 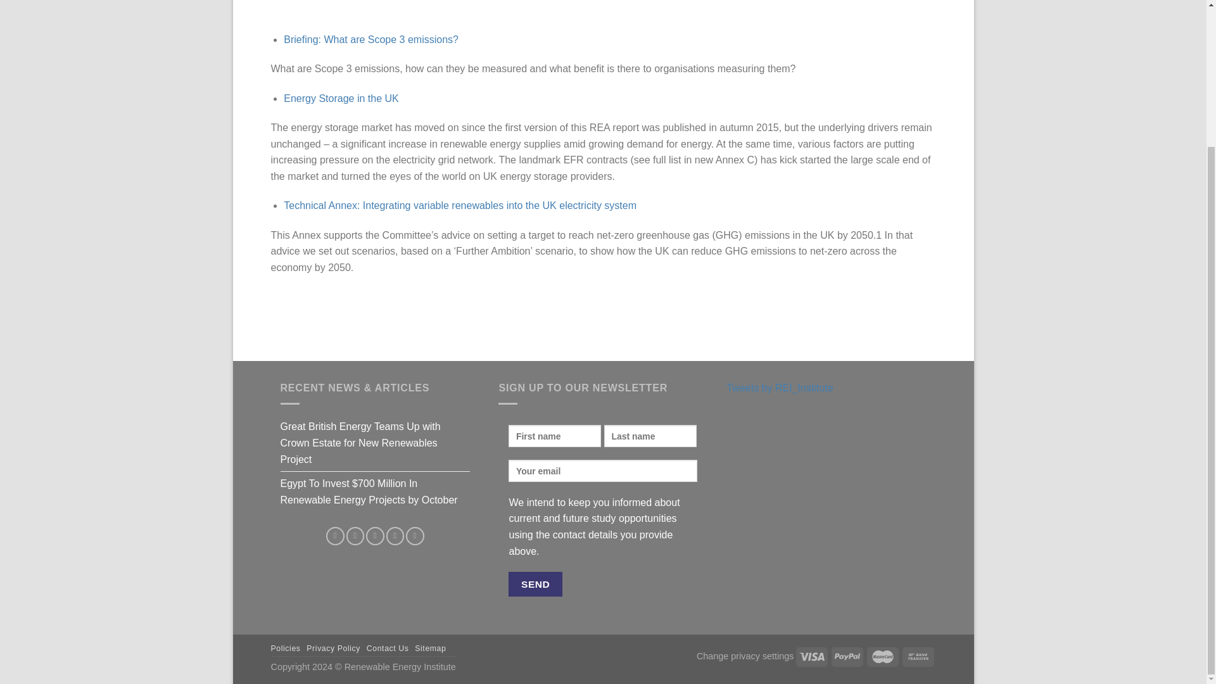 What do you see at coordinates (334, 536) in the screenshot?
I see `Follow on Facebook` at bounding box center [334, 536].